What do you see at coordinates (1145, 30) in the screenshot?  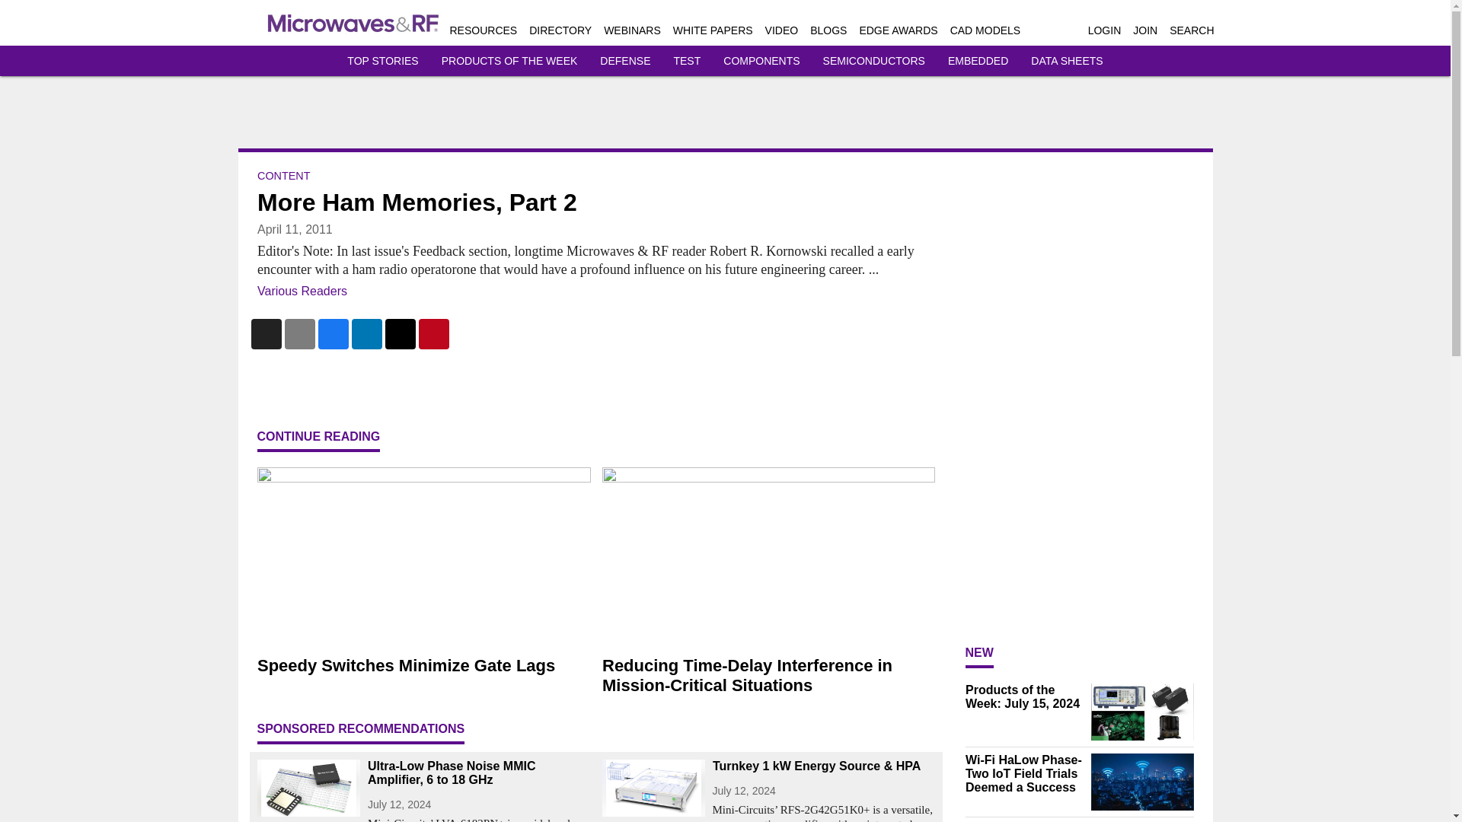 I see `JOIN` at bounding box center [1145, 30].